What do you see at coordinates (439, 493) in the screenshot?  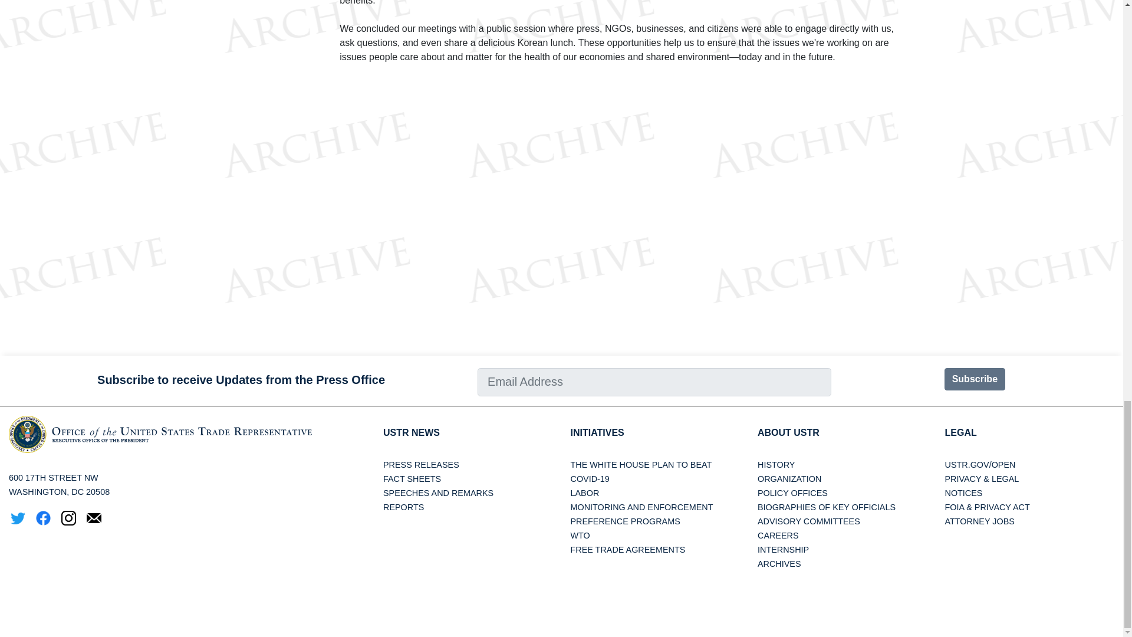 I see `SPEECHES AND REMARKS` at bounding box center [439, 493].